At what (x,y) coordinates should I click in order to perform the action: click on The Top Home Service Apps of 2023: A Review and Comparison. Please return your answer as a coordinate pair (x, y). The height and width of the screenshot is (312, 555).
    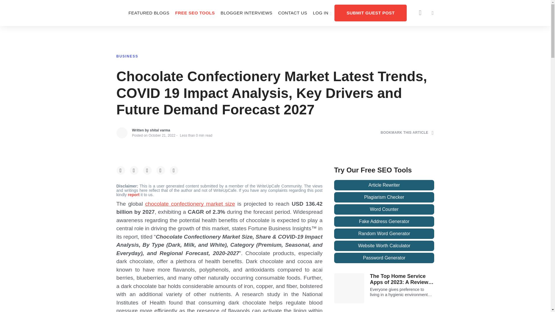
    Looking at the image, I should click on (402, 280).